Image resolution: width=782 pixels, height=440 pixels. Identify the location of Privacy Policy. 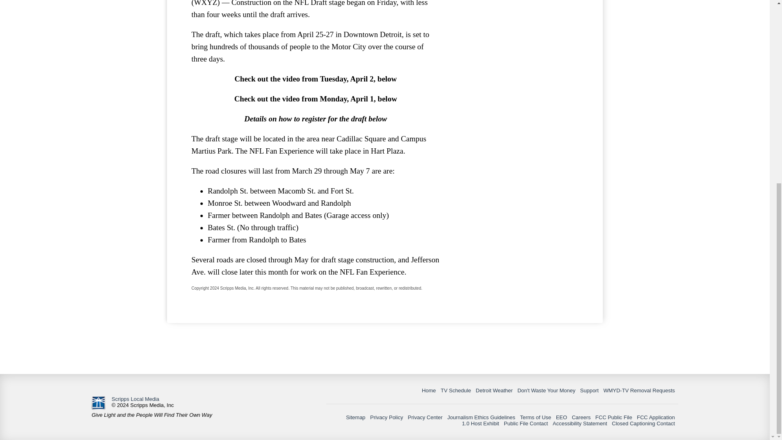
(387, 417).